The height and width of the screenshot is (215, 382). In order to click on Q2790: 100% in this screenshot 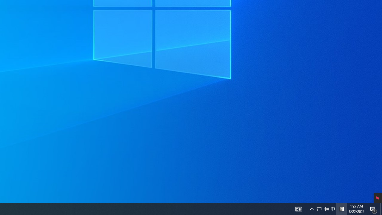, I will do `click(333, 209)`.